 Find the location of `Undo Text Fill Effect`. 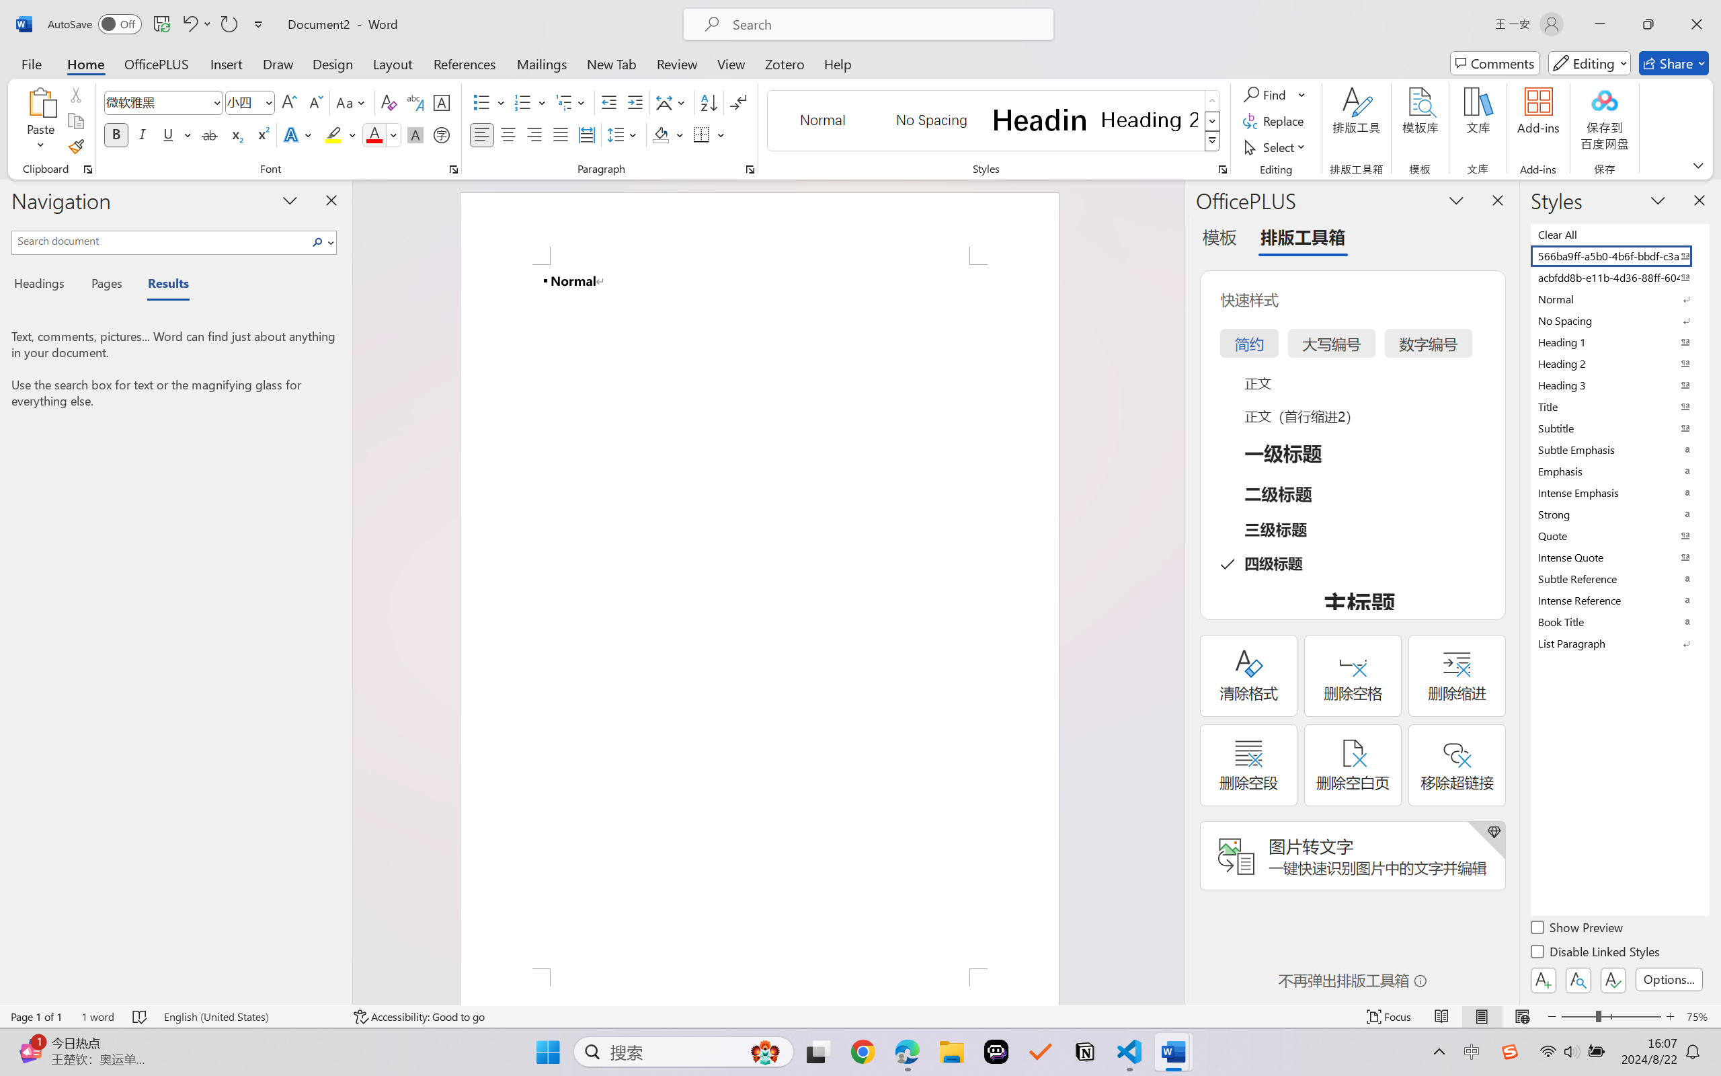

Undo Text Fill Effect is located at coordinates (189, 24).